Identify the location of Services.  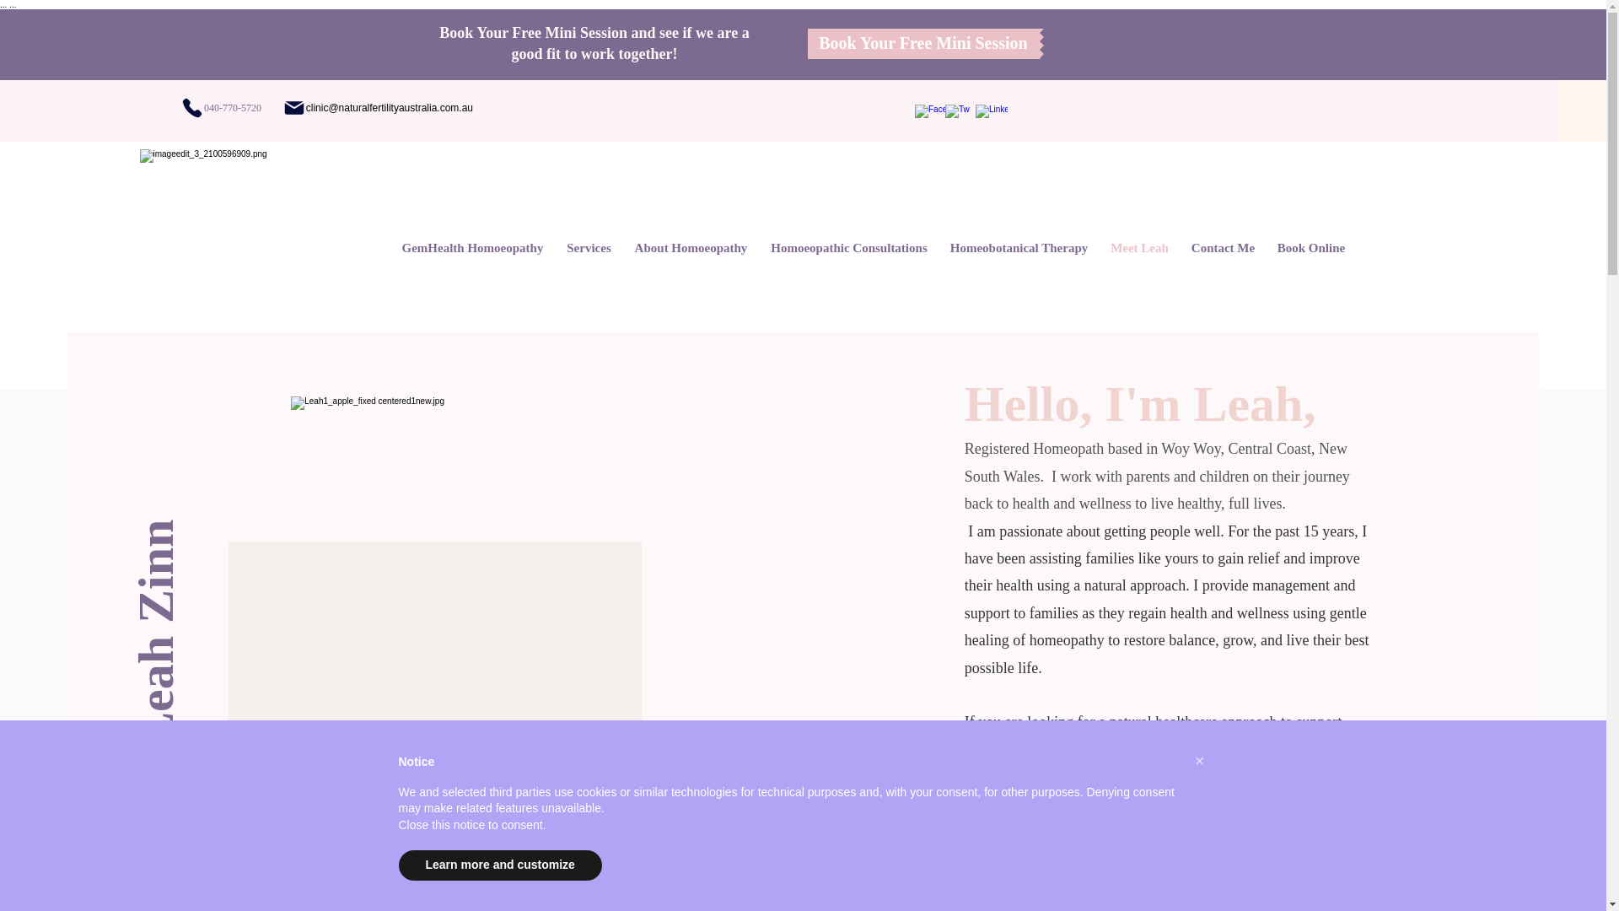
(589, 248).